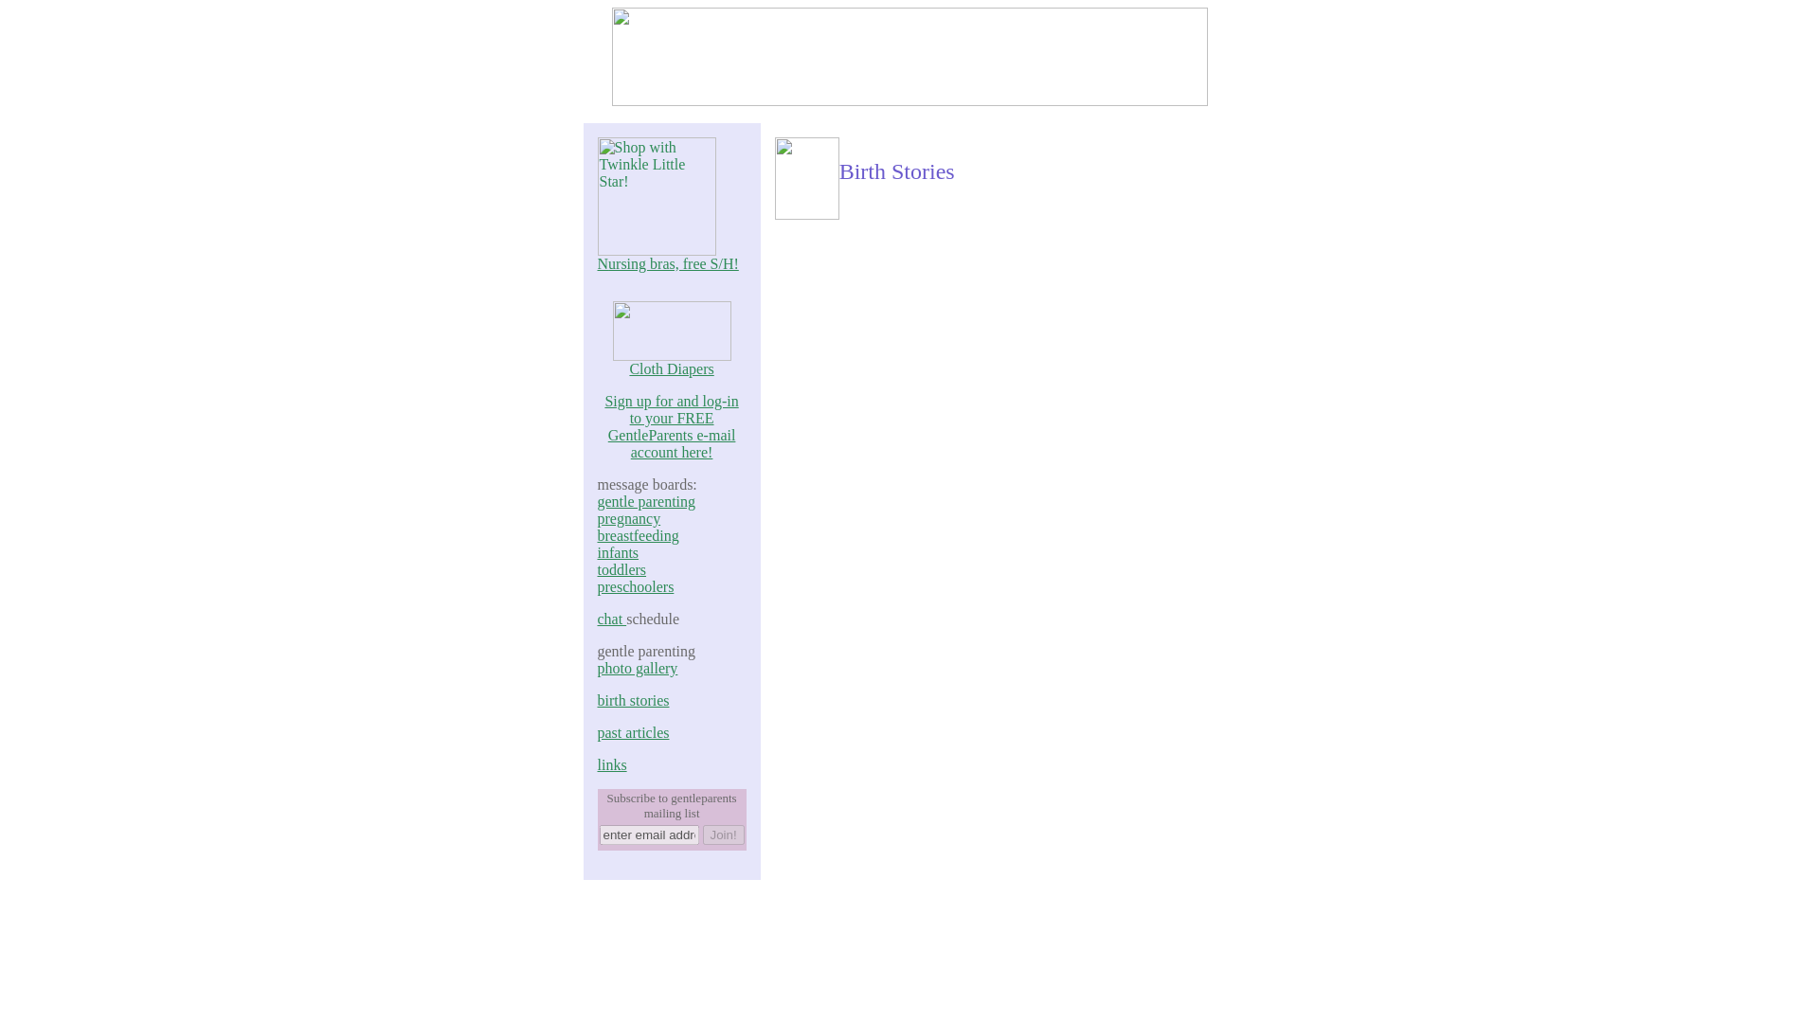 The height and width of the screenshot is (1023, 1819). I want to click on chat, so click(610, 619).